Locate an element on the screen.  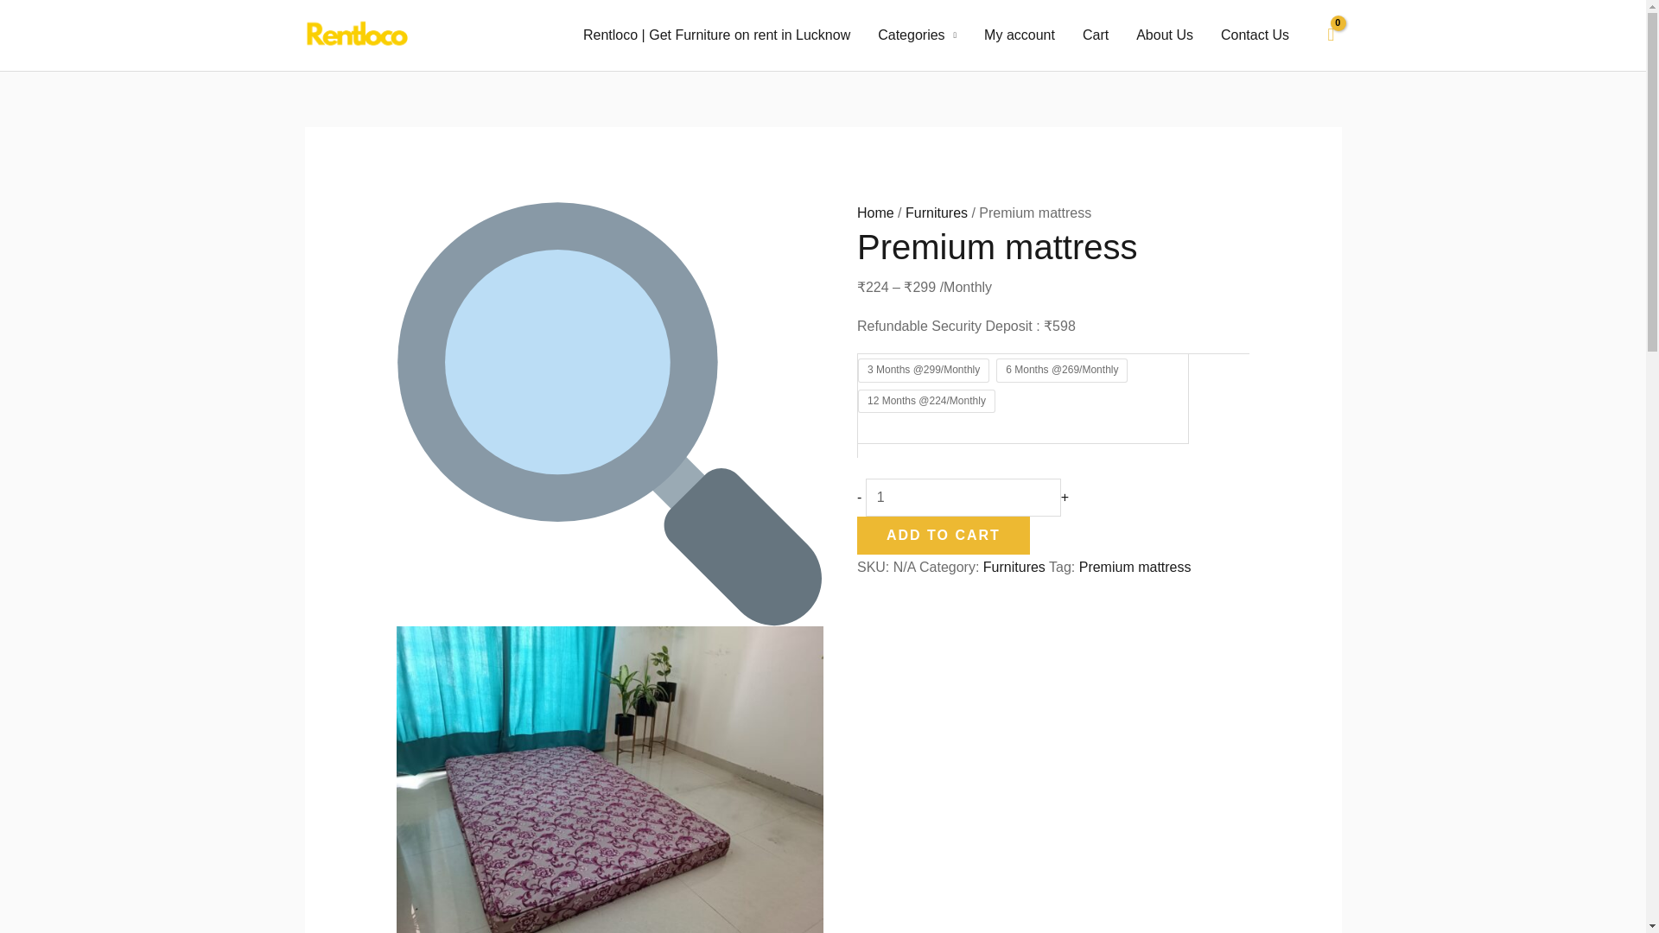
Contact Us is located at coordinates (1255, 35).